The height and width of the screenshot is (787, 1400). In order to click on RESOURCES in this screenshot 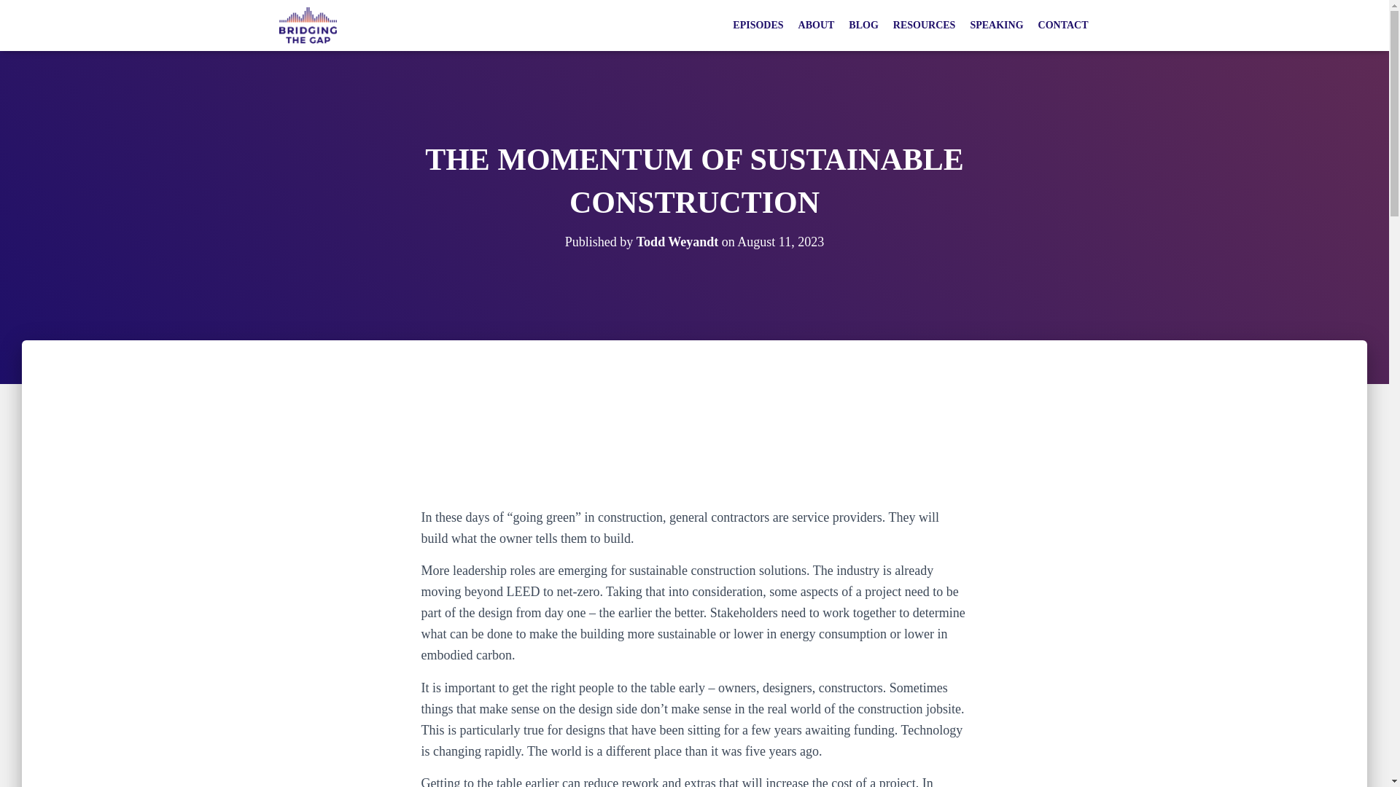, I will do `click(925, 26)`.